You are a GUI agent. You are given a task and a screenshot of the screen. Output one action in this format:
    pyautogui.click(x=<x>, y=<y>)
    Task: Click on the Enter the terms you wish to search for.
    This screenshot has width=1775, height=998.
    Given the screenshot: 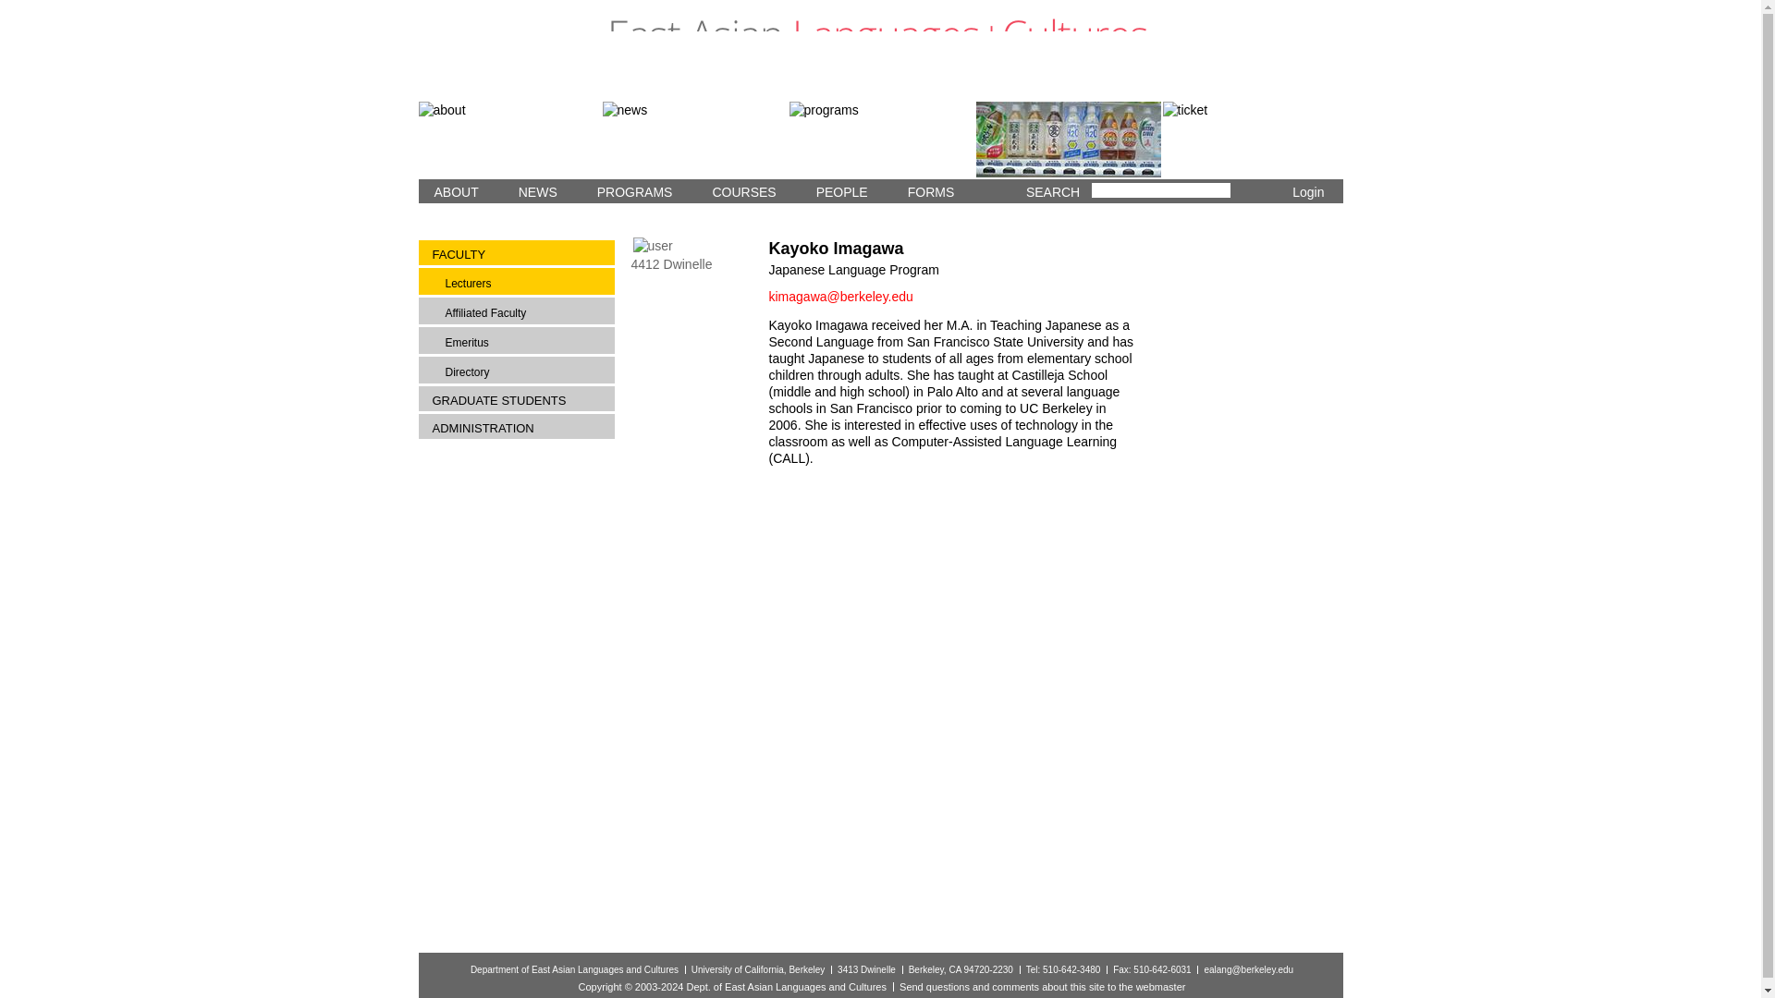 What is the action you would take?
    pyautogui.click(x=1160, y=189)
    